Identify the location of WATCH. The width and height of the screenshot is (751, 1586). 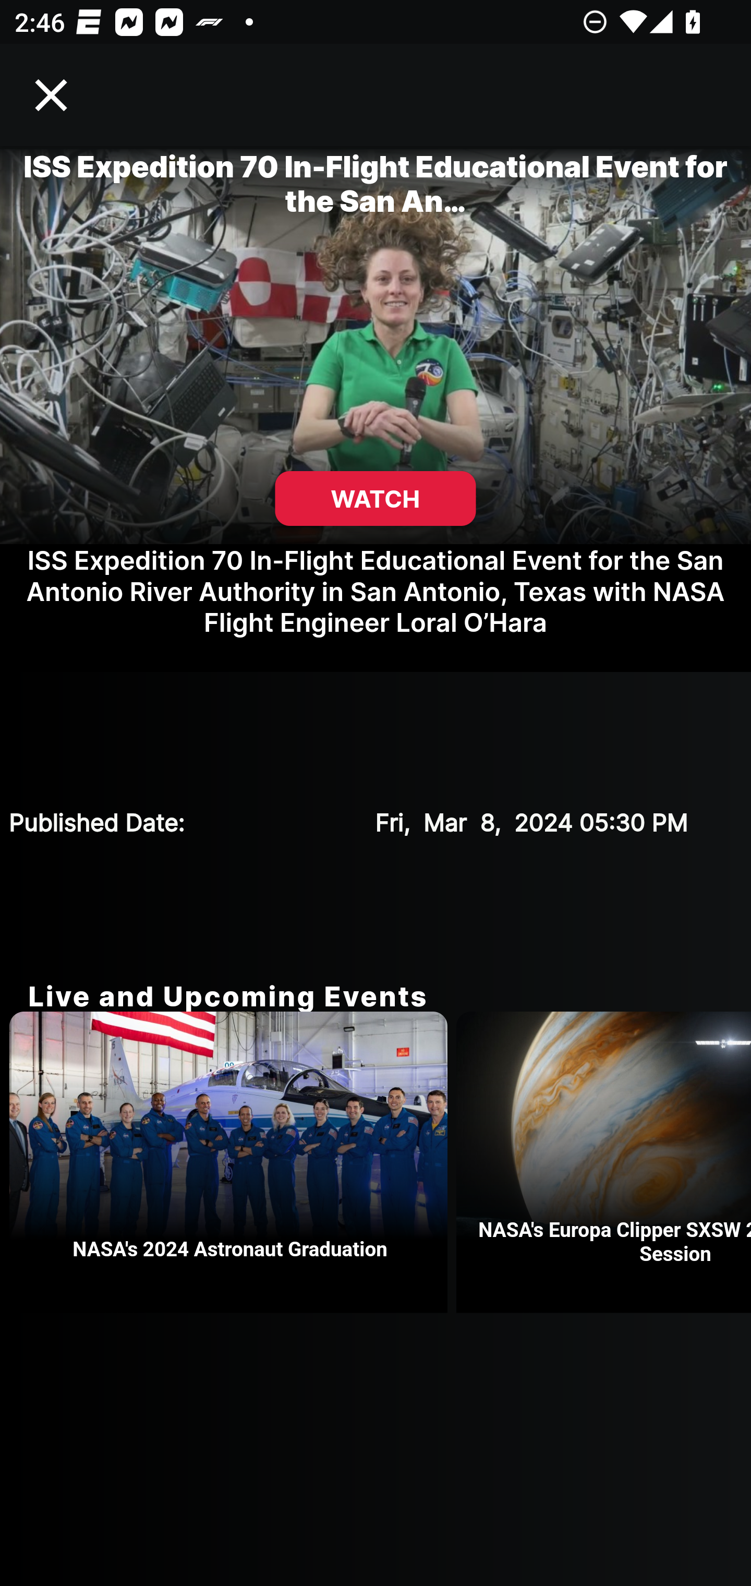
(375, 499).